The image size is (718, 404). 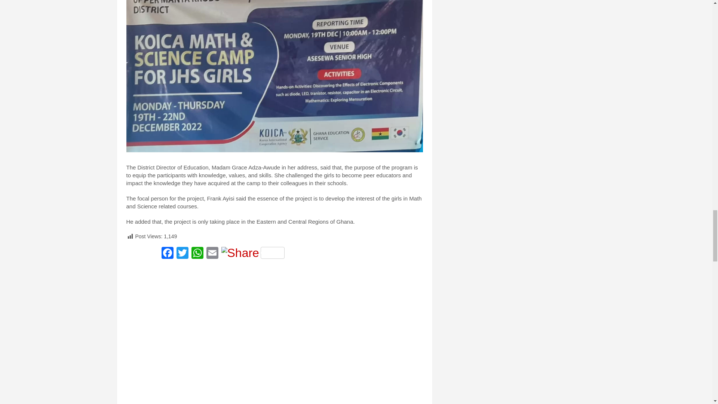 I want to click on WhatsApp, so click(x=197, y=254).